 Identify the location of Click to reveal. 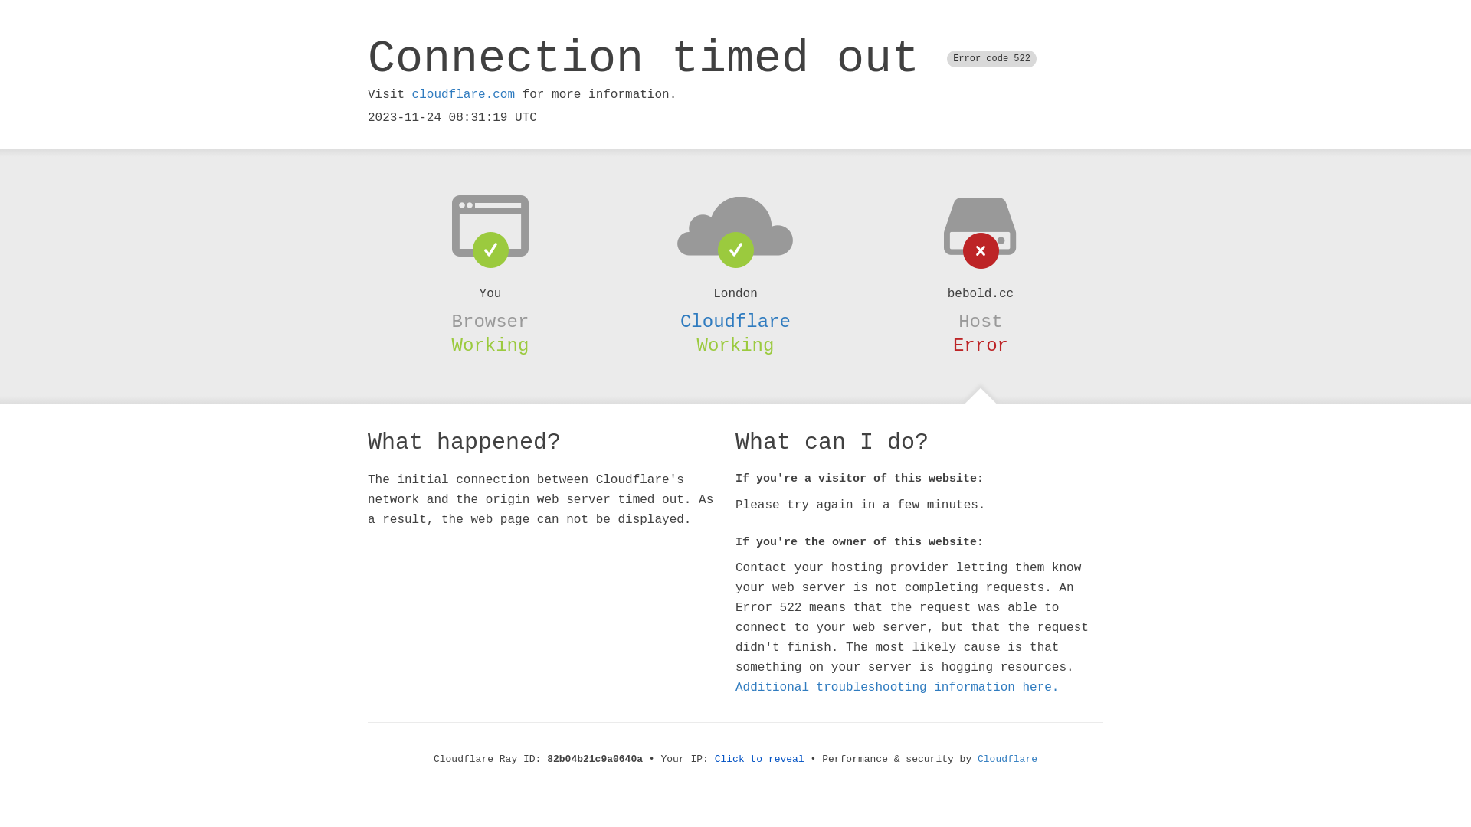
(760, 760).